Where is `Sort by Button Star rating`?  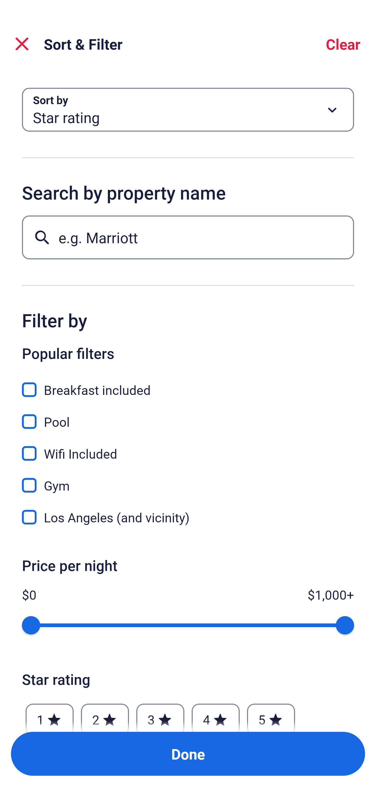
Sort by Button Star rating is located at coordinates (188, 110).